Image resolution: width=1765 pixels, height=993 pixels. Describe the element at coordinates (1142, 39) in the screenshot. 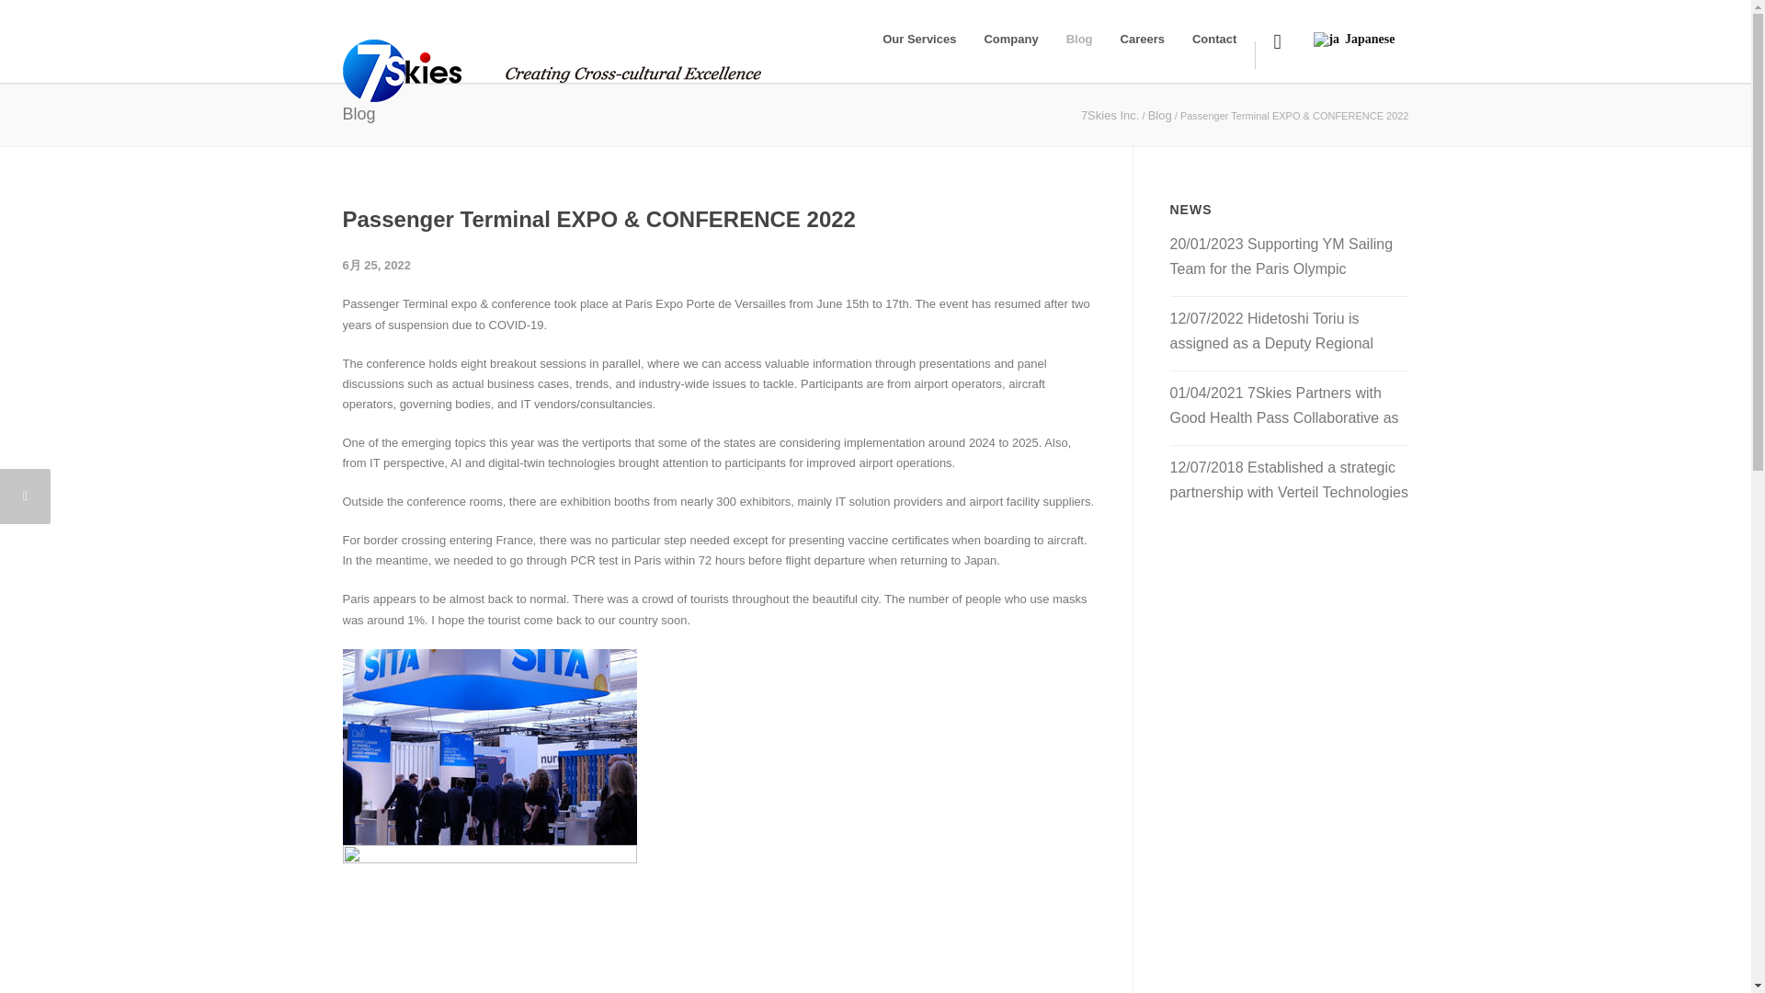

I see `Careers` at that location.